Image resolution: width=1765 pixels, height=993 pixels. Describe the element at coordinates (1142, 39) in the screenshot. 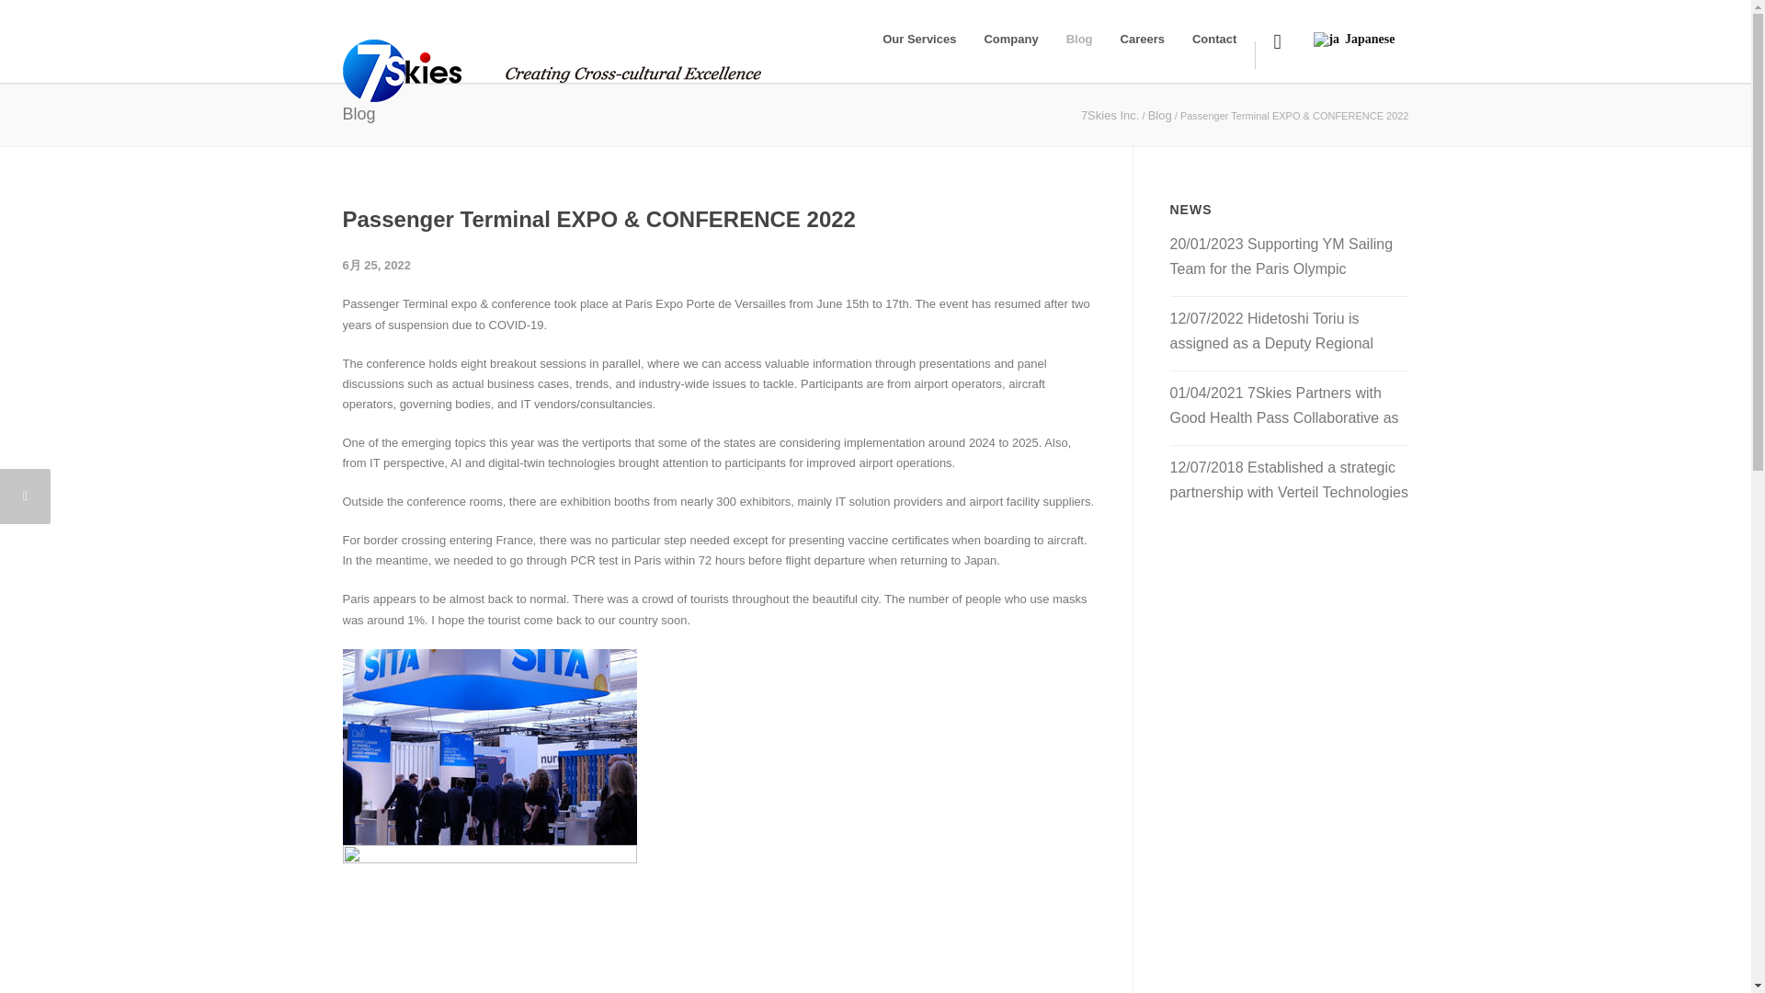

I see `Careers` at that location.